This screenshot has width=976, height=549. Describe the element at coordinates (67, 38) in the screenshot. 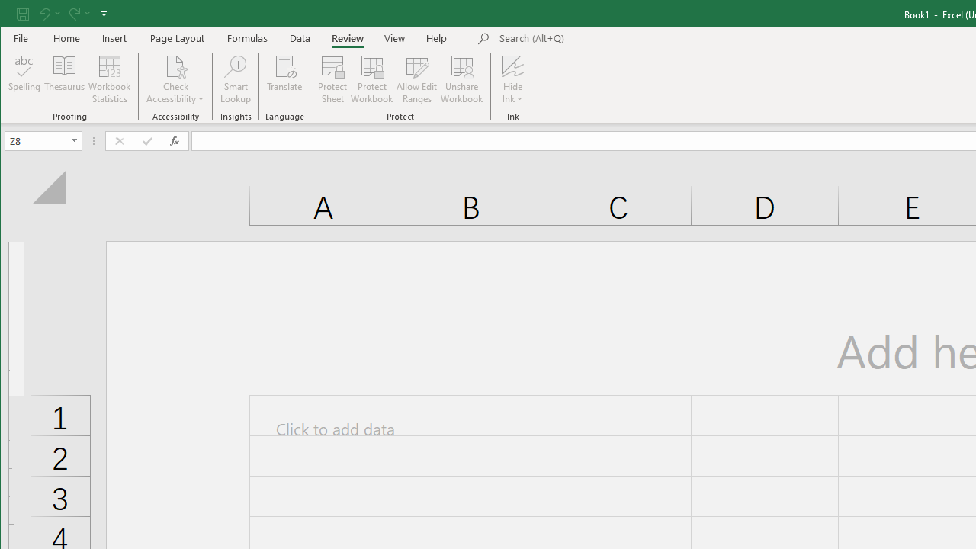

I see `Home` at that location.